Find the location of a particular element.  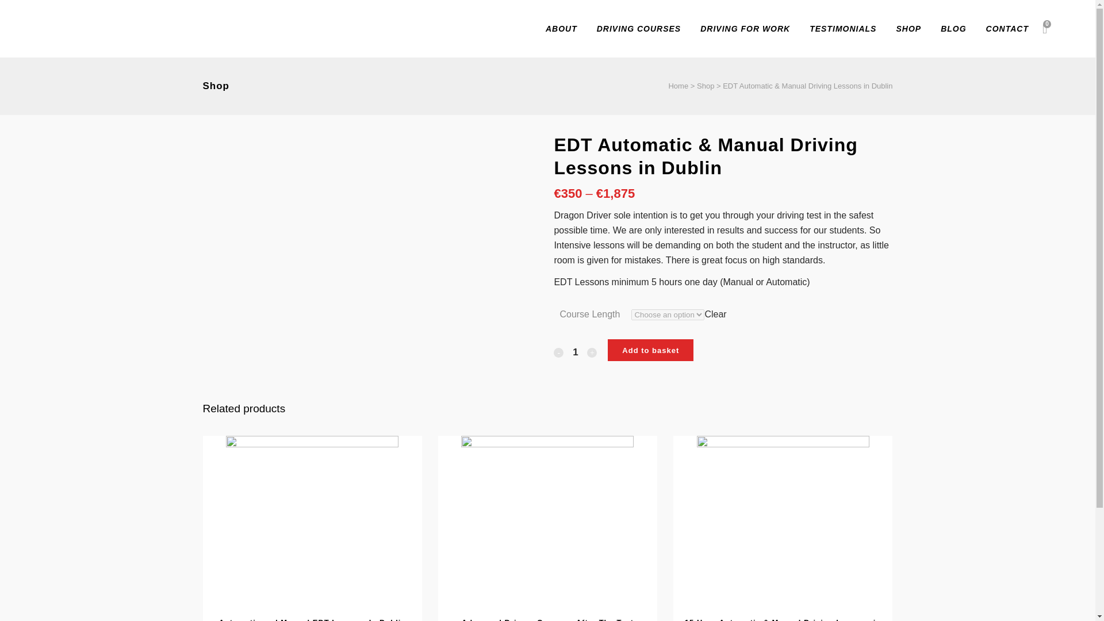

- is located at coordinates (558, 352).